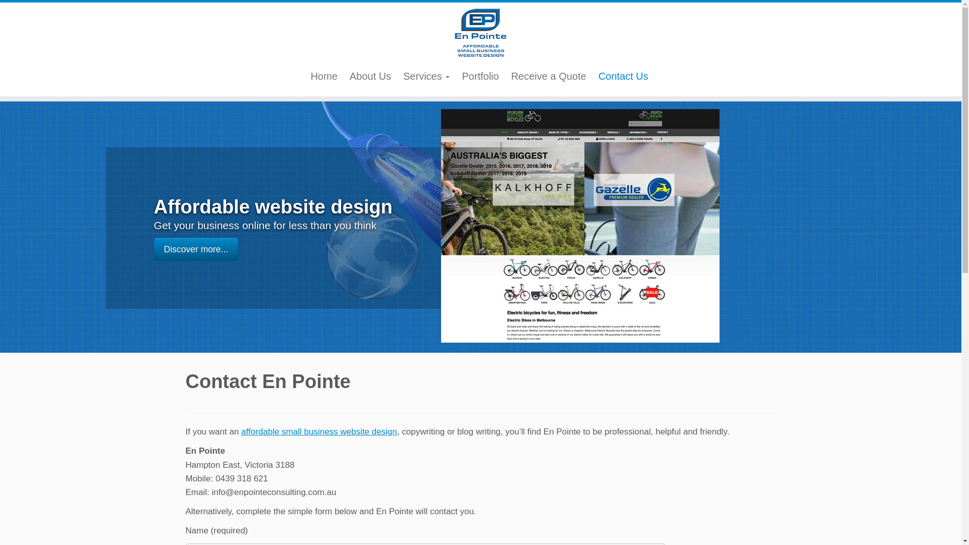  Describe the element at coordinates (319, 432) in the screenshot. I see `affordable small business website design` at that location.